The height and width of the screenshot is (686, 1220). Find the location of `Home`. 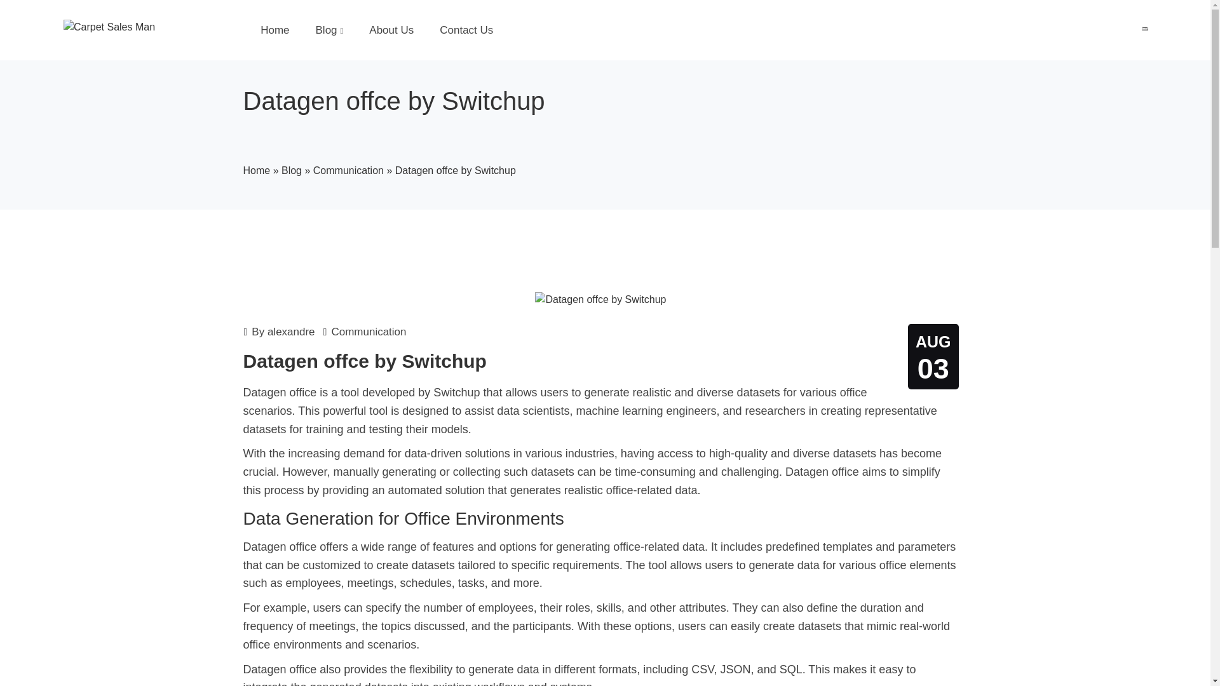

Home is located at coordinates (274, 30).